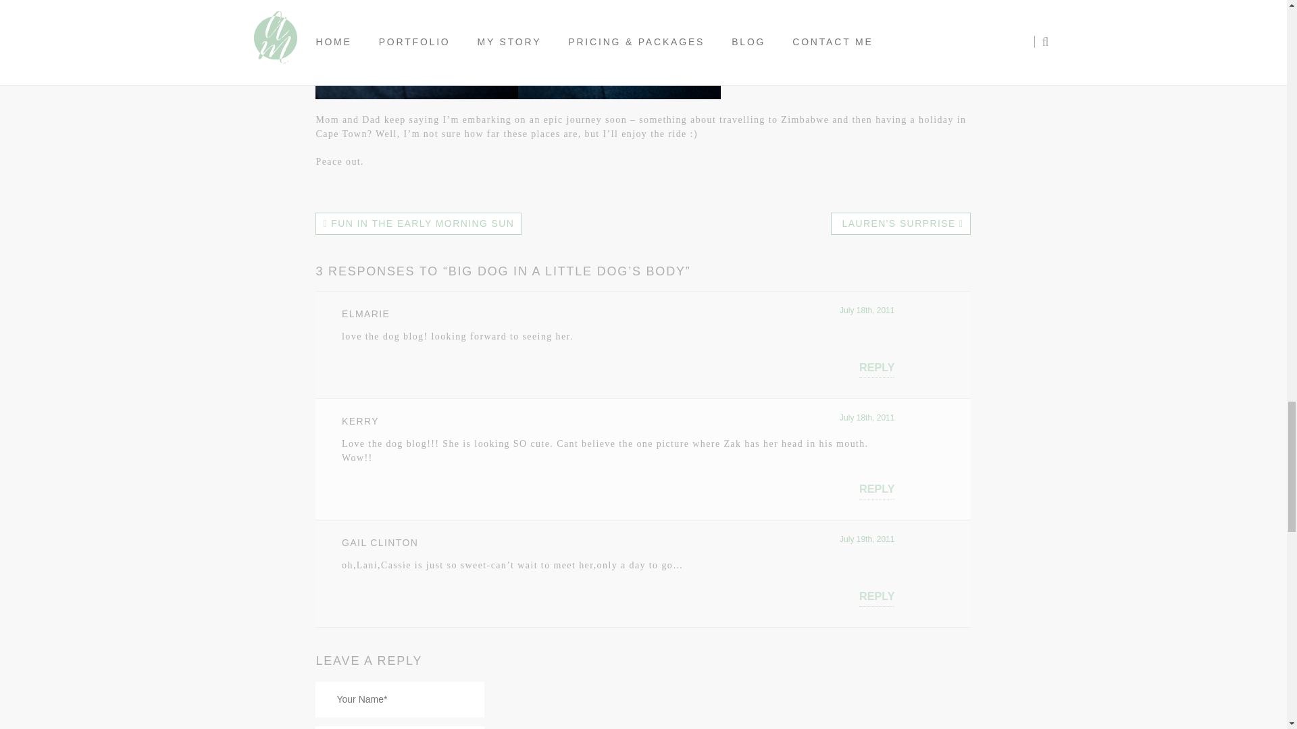 The image size is (1297, 729). I want to click on REPLY, so click(877, 597).